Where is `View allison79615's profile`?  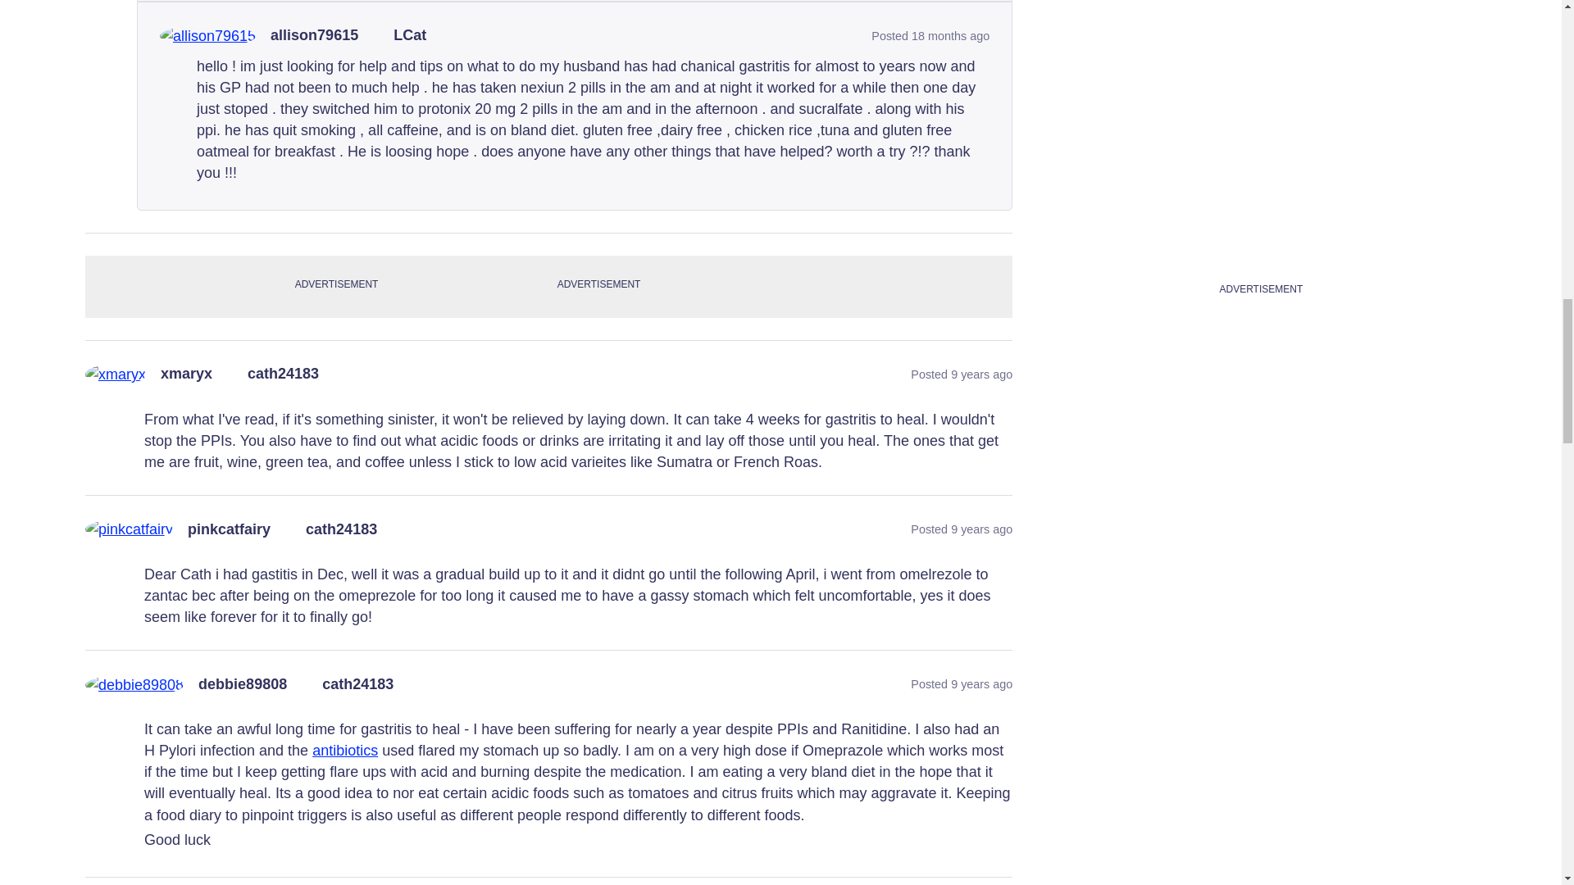 View allison79615's profile is located at coordinates (315, 36).